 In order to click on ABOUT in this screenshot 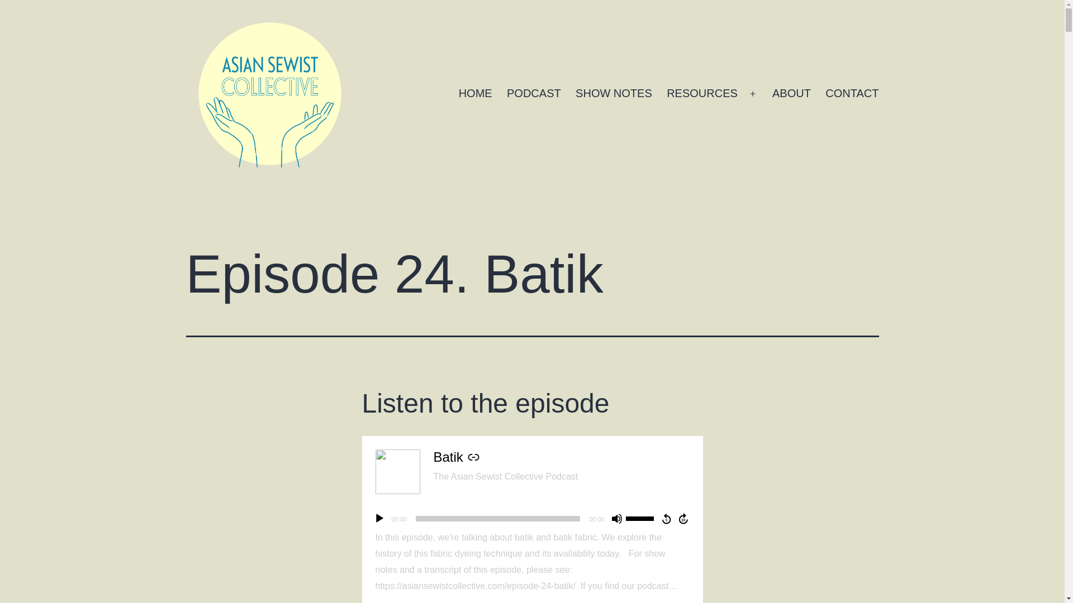, I will do `click(791, 94)`.